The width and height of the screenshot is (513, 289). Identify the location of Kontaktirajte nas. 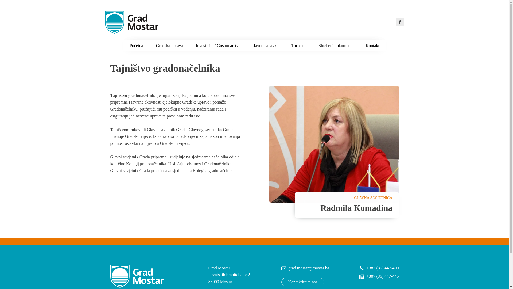
(303, 282).